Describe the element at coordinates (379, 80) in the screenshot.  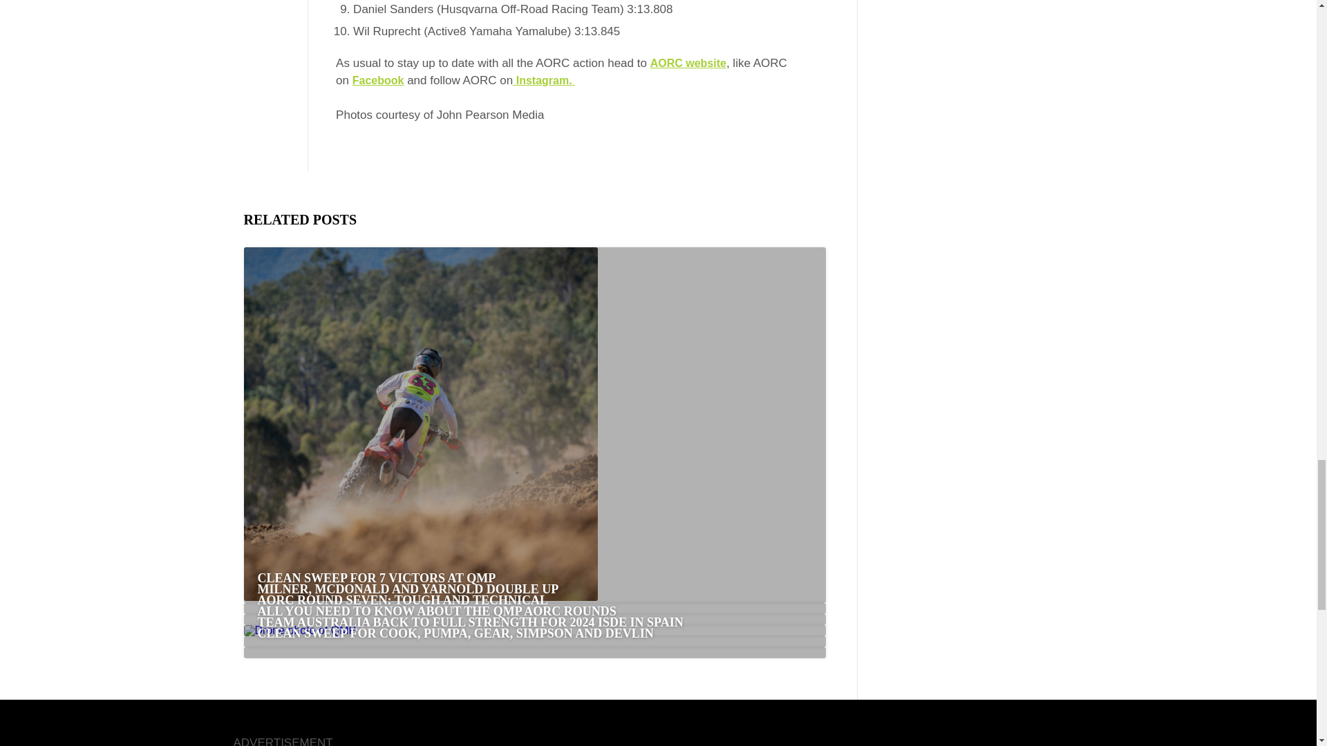
I see `Facebook` at that location.